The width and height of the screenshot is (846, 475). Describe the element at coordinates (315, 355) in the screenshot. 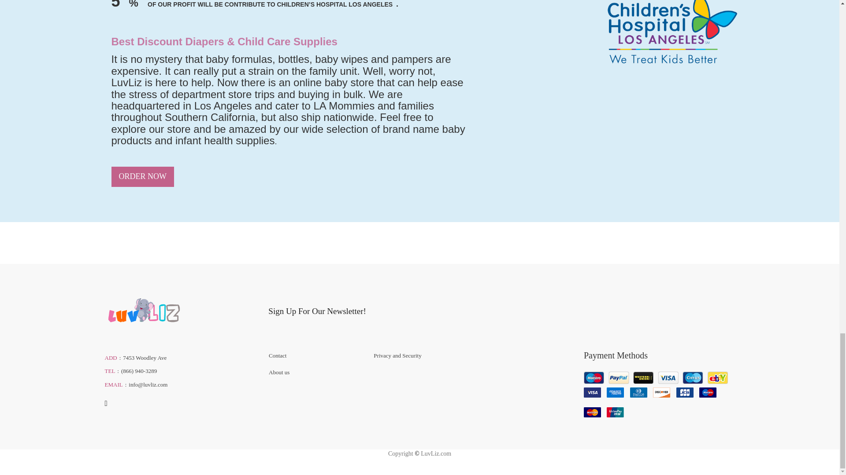

I see `Contact` at that location.